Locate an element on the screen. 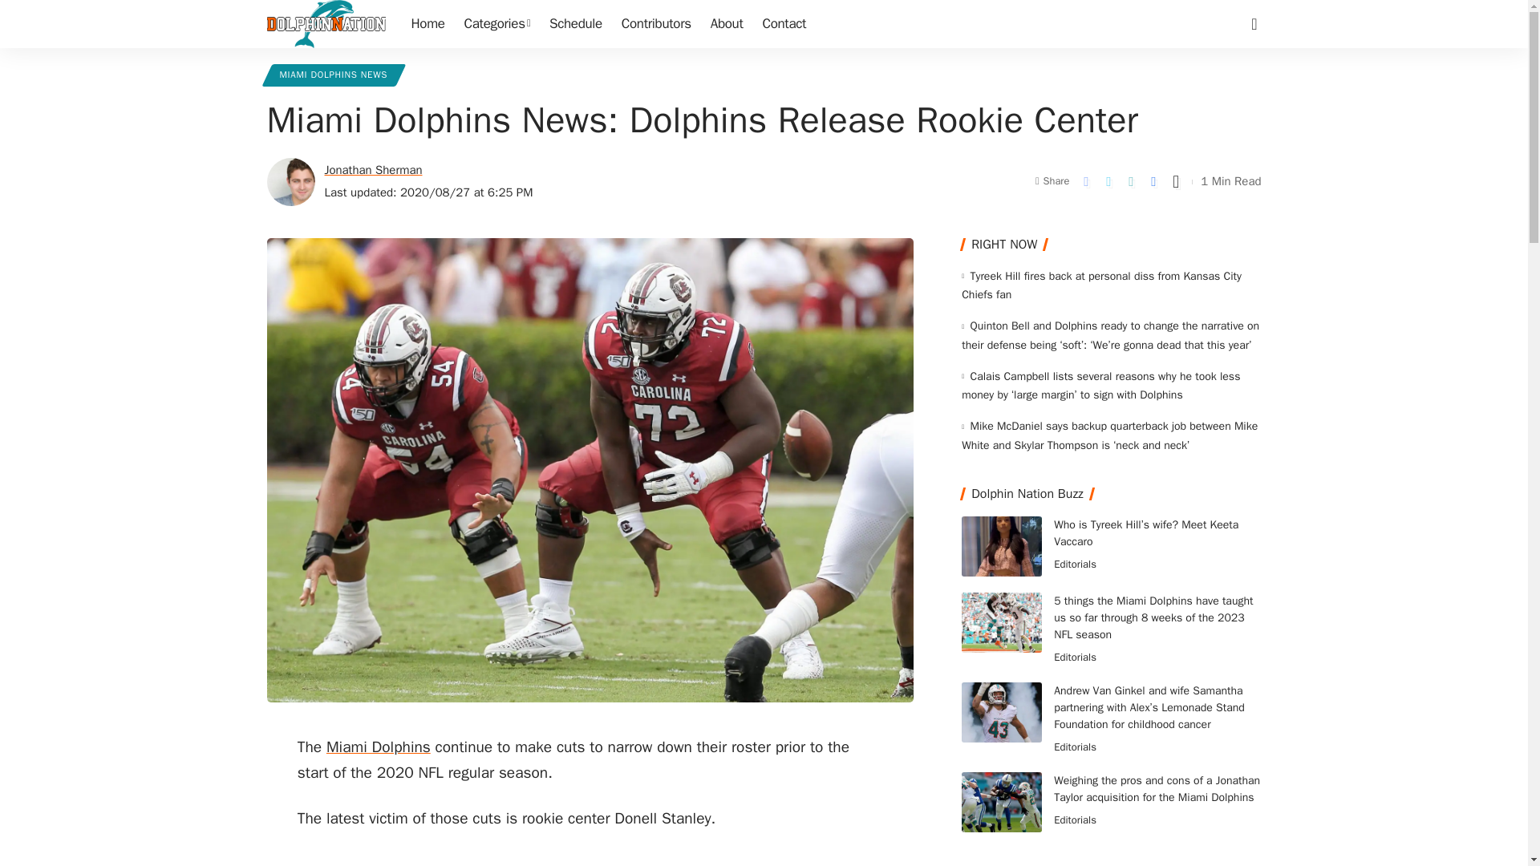  Schedule is located at coordinates (576, 24).